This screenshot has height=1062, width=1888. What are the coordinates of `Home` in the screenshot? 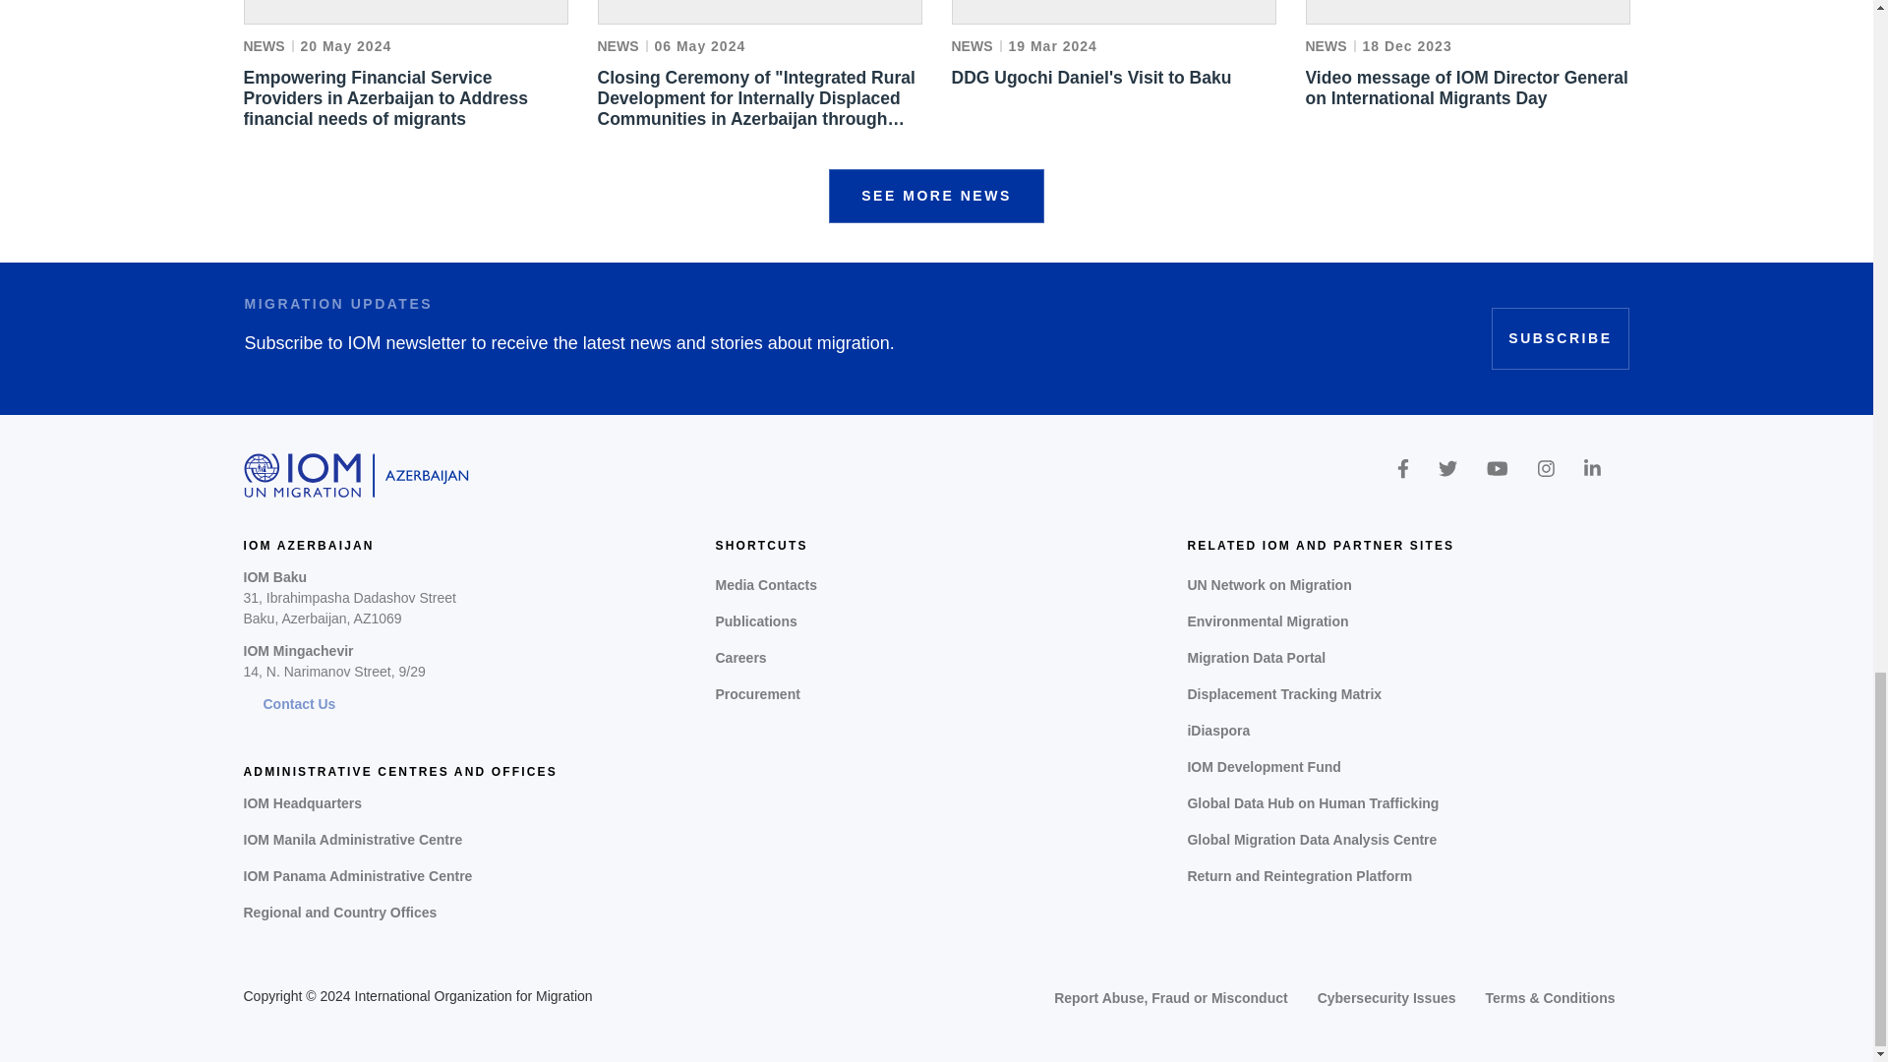 It's located at (356, 476).